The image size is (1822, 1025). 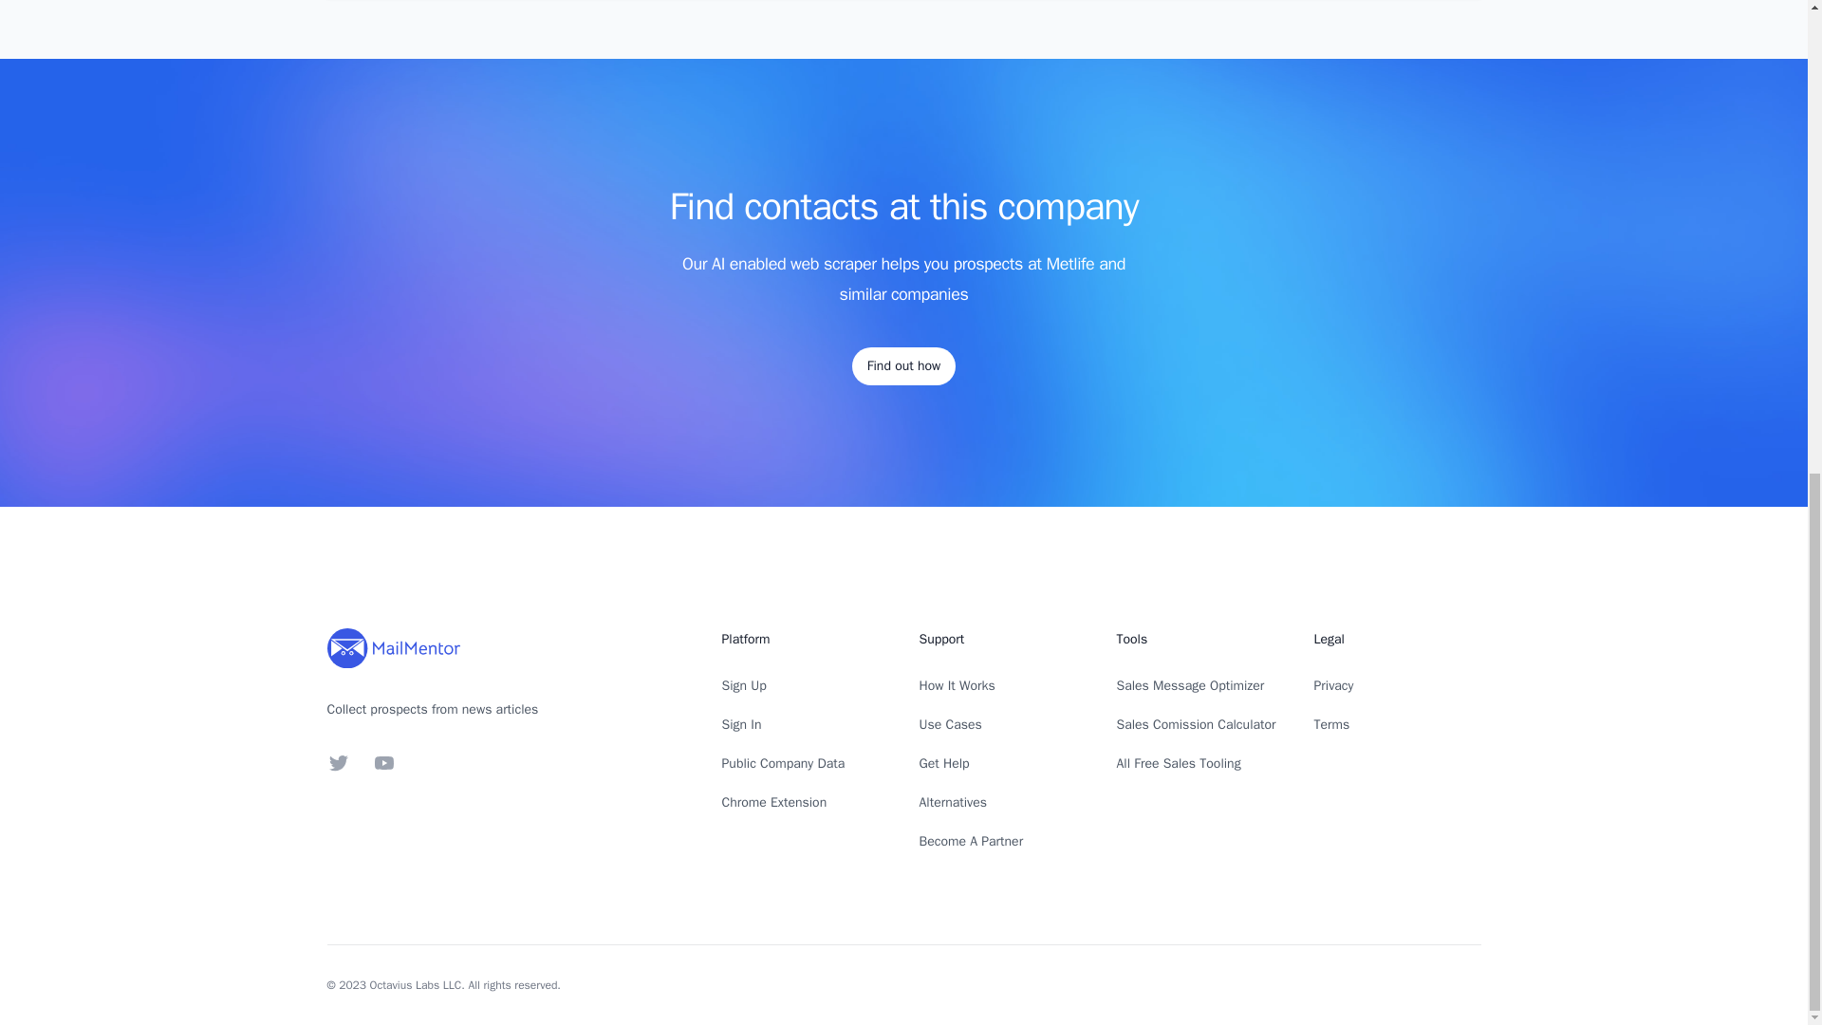 What do you see at coordinates (1190, 685) in the screenshot?
I see `Sales Message Optimizer` at bounding box center [1190, 685].